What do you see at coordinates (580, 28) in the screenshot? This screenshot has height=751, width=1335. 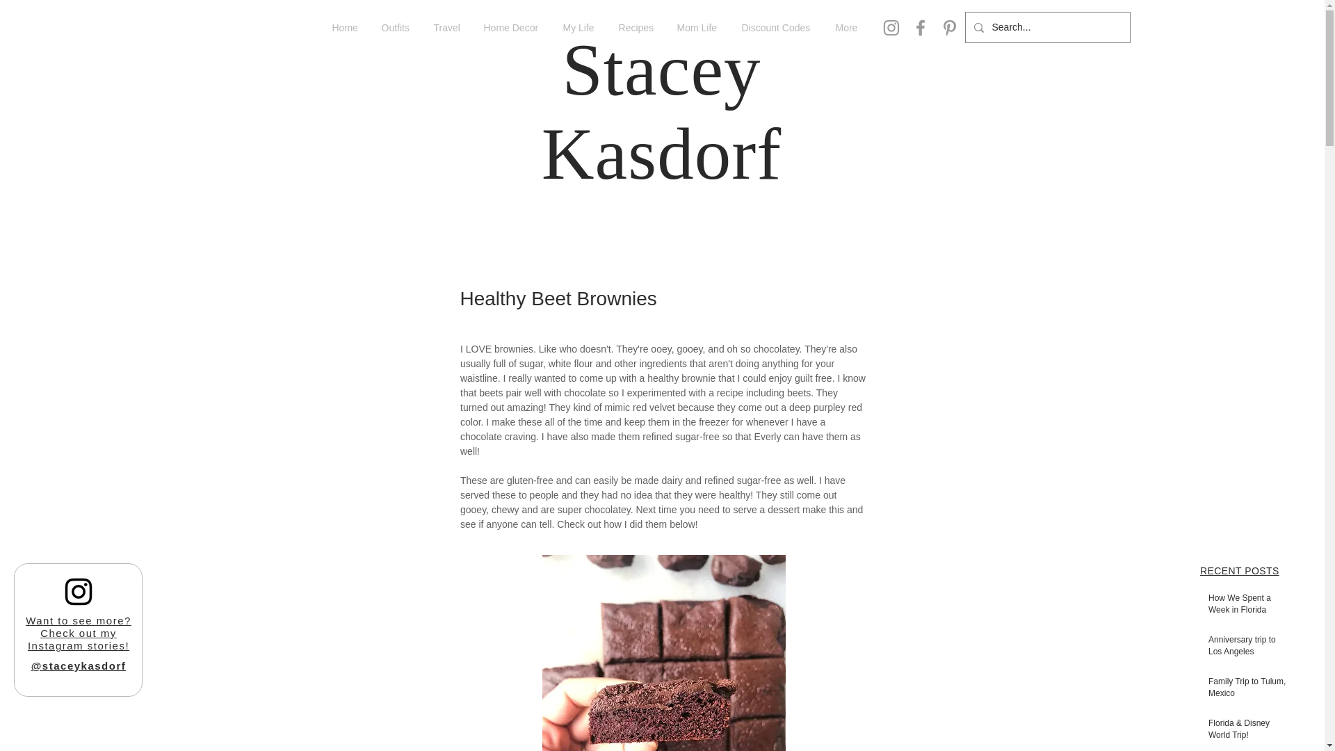 I see `My Life` at bounding box center [580, 28].